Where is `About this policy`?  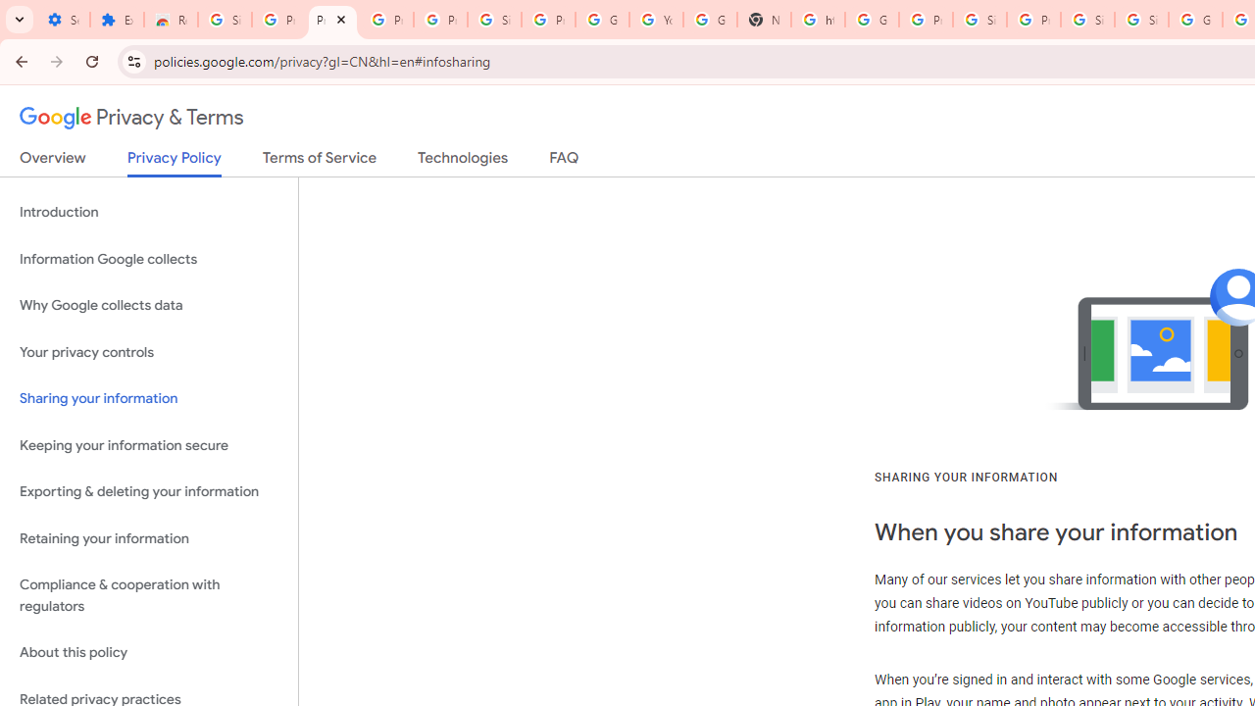
About this policy is located at coordinates (149, 653).